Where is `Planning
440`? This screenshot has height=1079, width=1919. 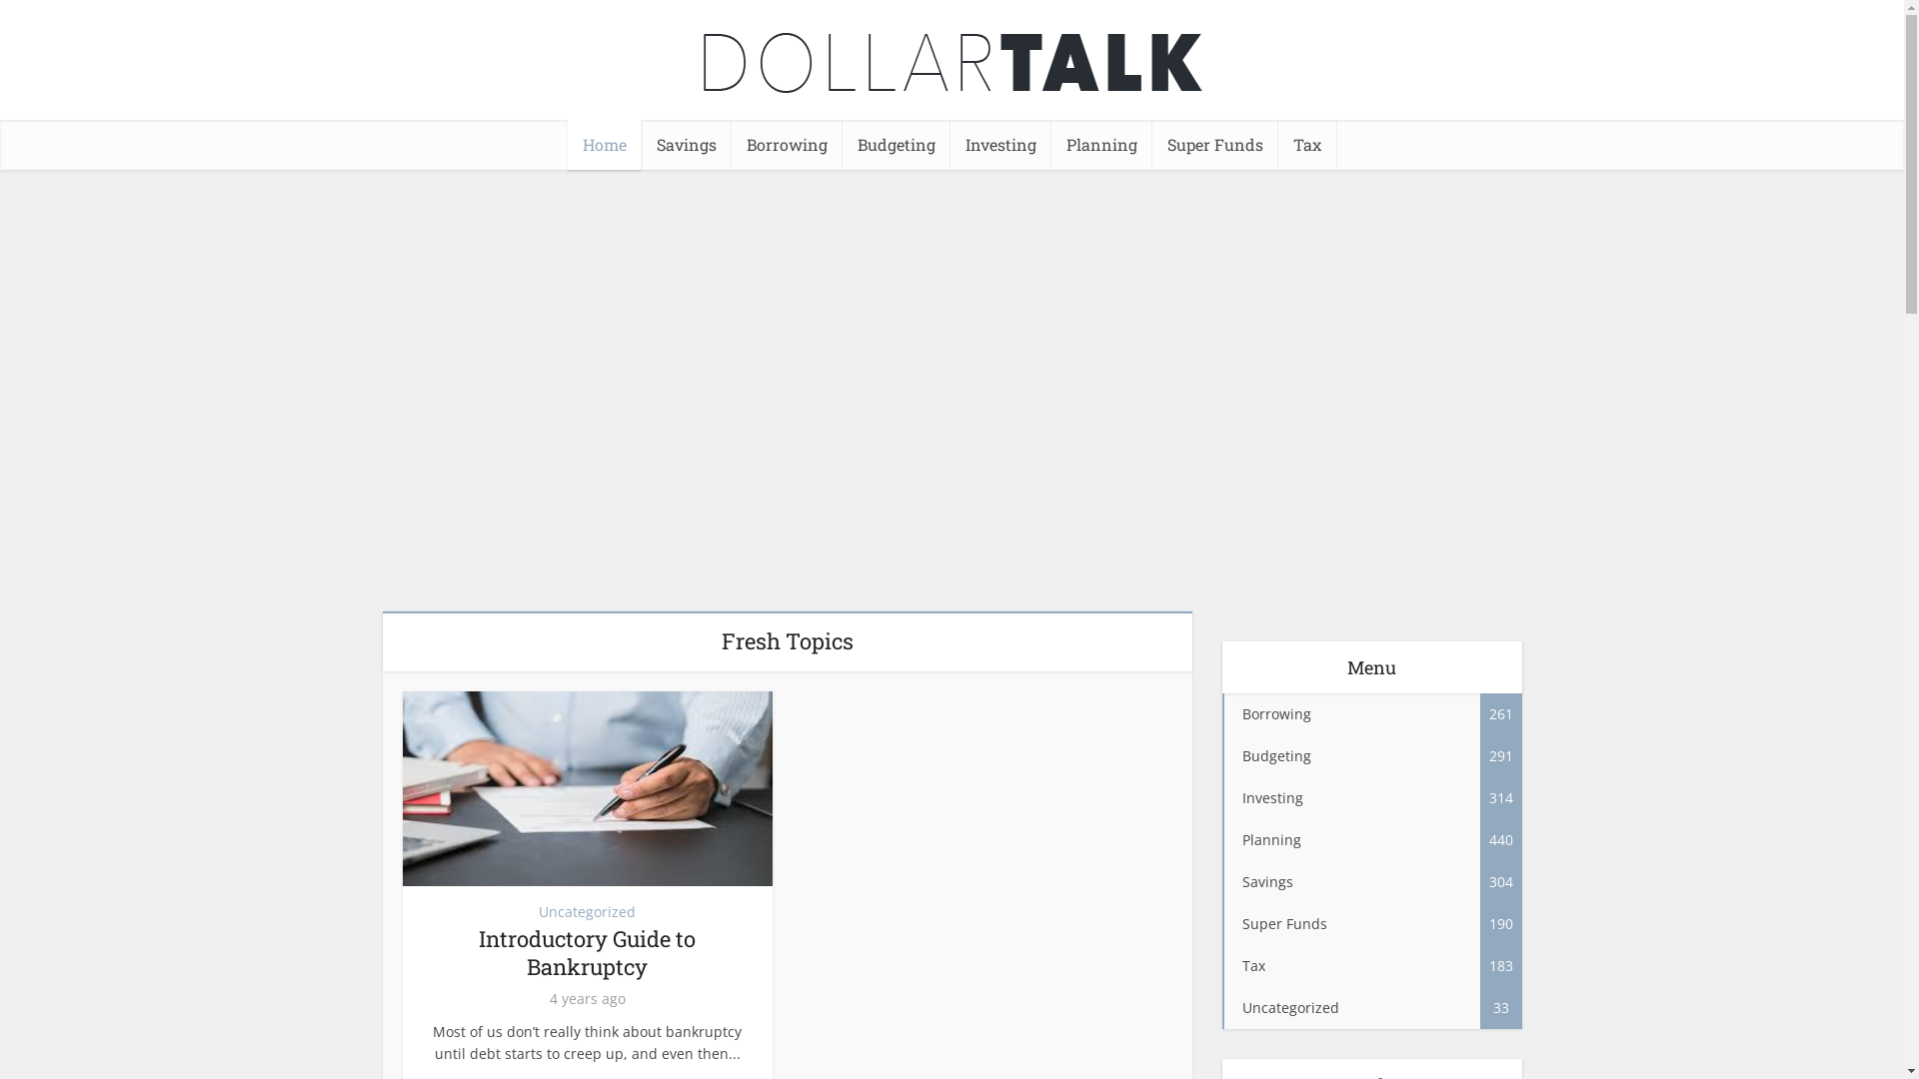
Planning
440 is located at coordinates (1371, 840).